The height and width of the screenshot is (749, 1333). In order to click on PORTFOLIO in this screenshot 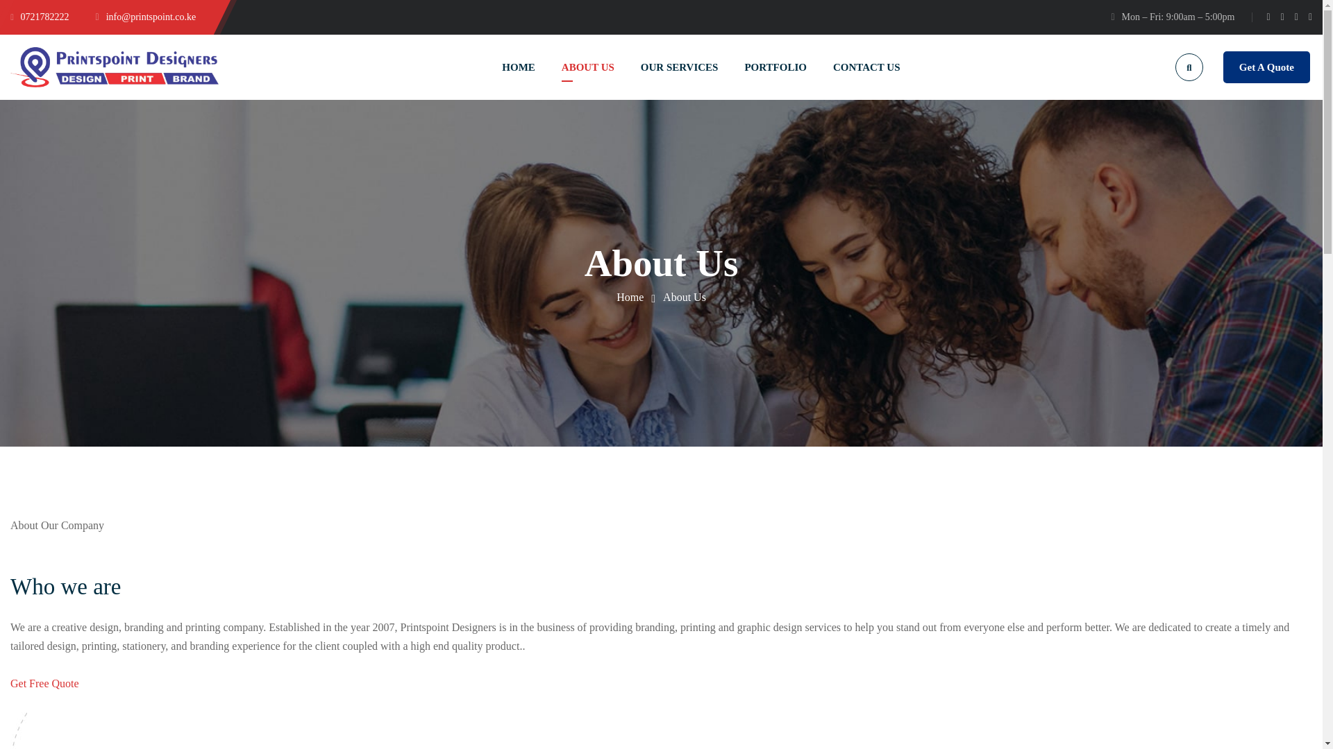, I will do `click(775, 67)`.